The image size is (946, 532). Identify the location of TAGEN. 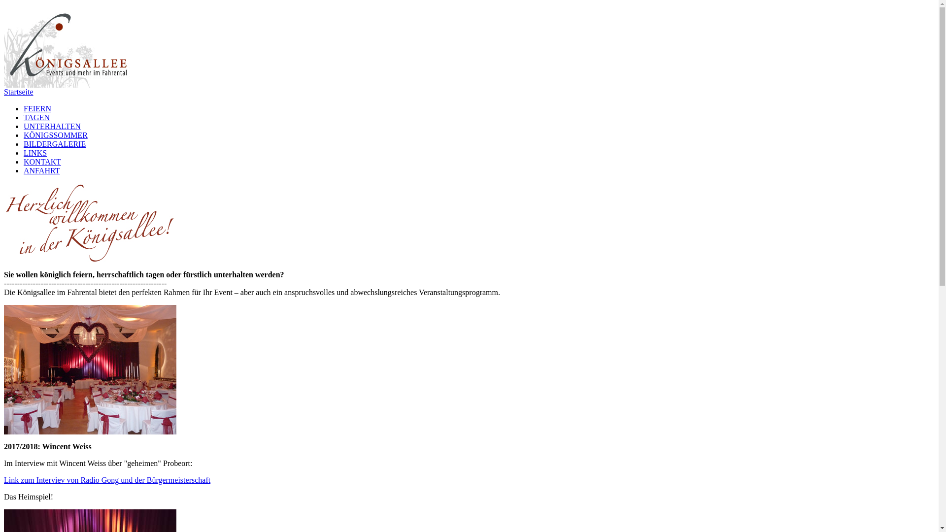
(36, 117).